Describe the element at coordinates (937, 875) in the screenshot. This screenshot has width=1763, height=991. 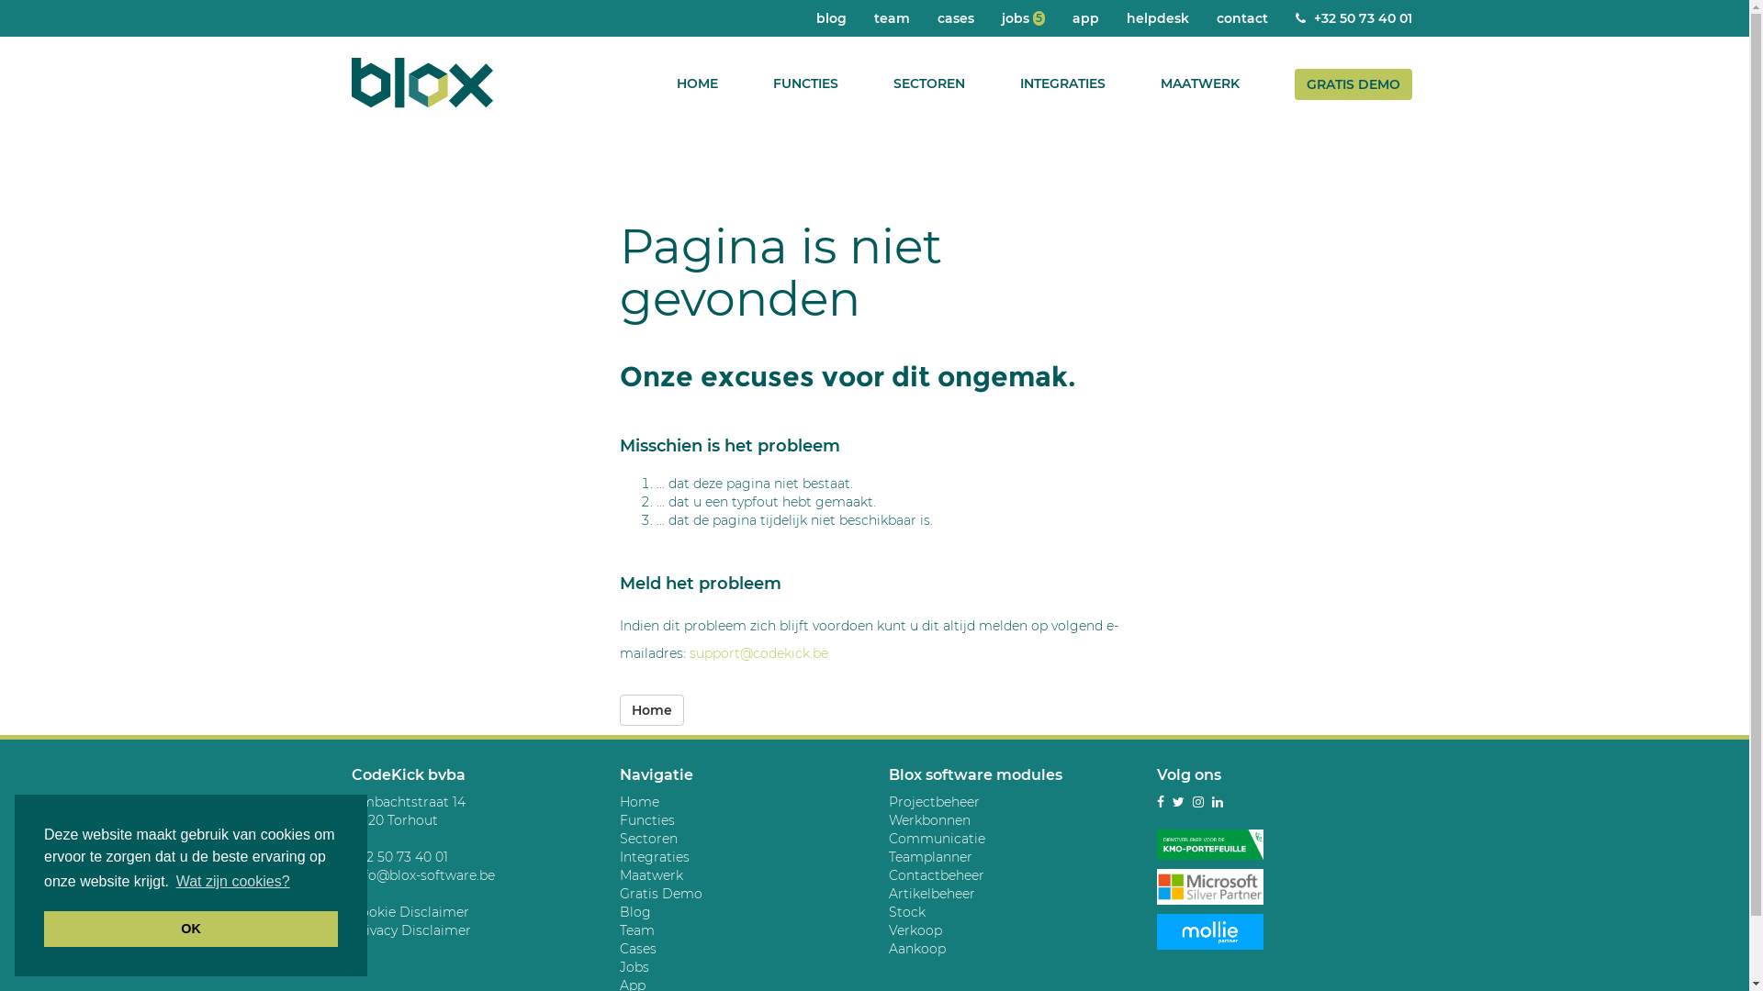
I see `Contactbeheer` at that location.